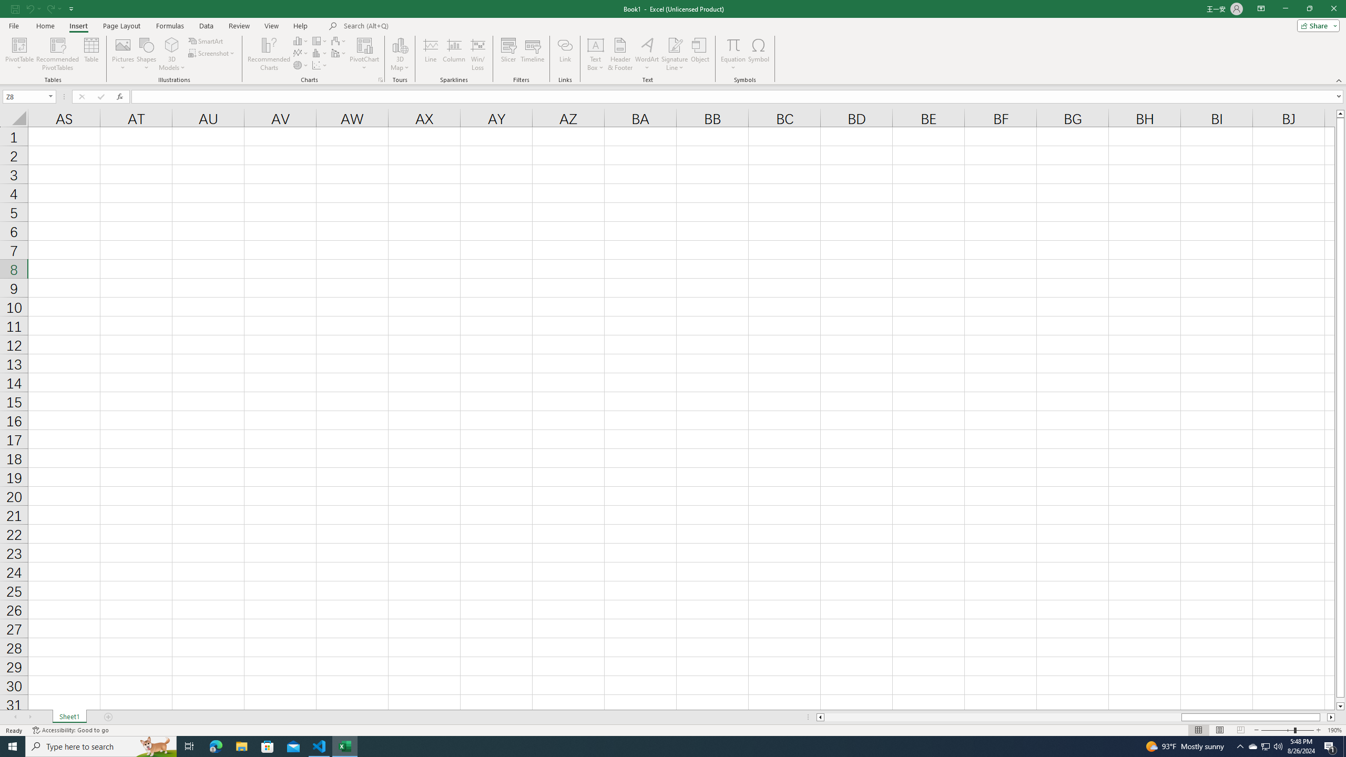  What do you see at coordinates (172, 54) in the screenshot?
I see `3D Models` at bounding box center [172, 54].